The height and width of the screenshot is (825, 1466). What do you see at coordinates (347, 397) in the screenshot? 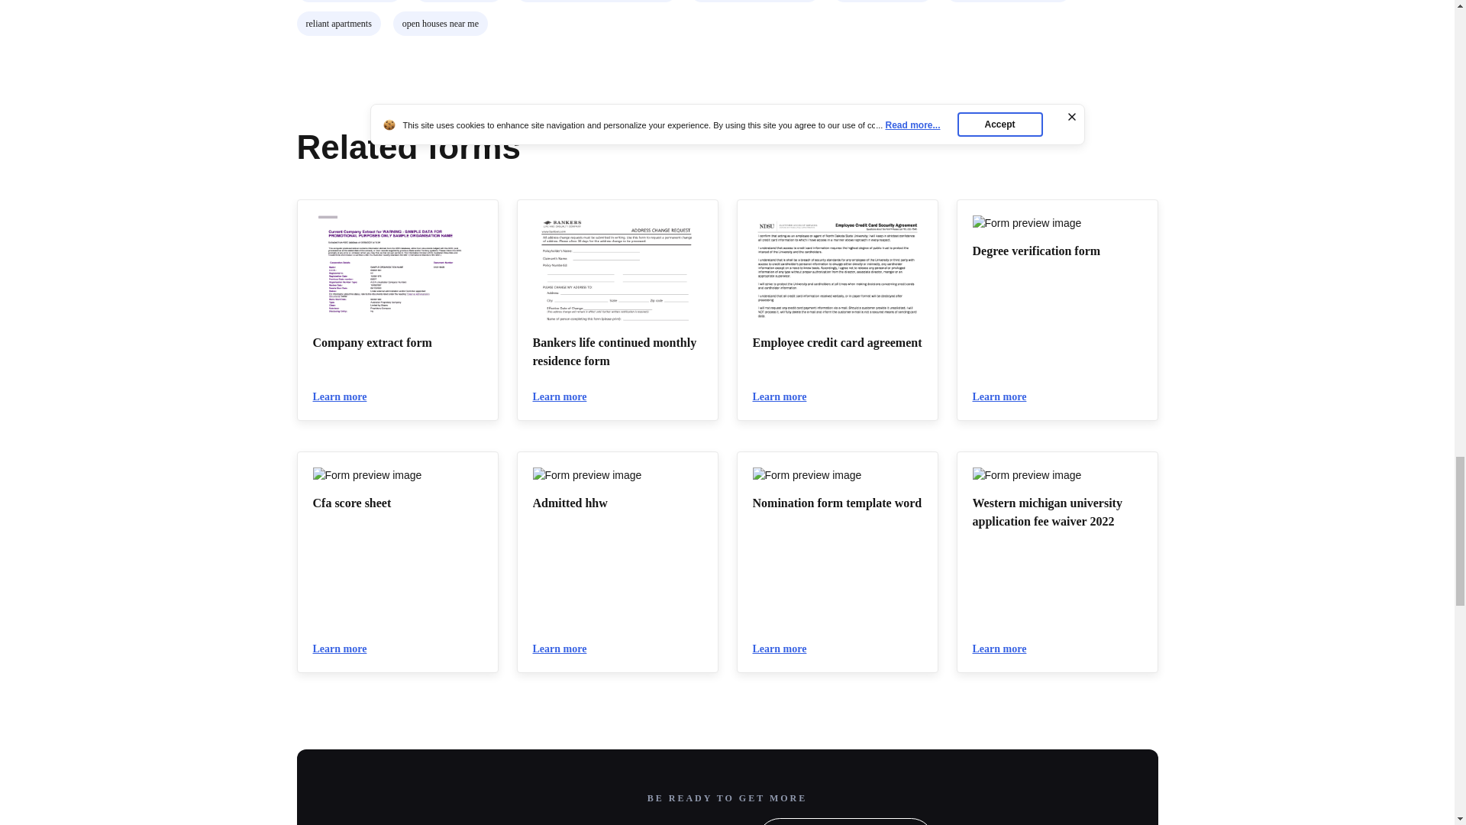
I see `Learn more` at bounding box center [347, 397].